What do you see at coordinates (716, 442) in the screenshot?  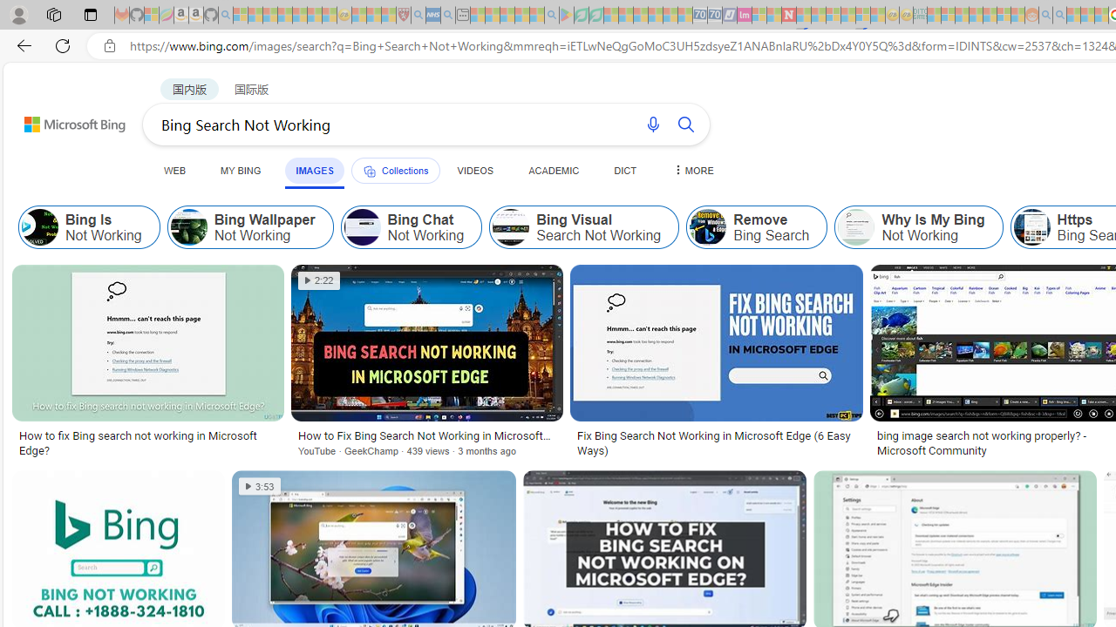 I see `Fix Bing Search Not Working in Microsoft Edge (6 Easy Ways)` at bounding box center [716, 442].